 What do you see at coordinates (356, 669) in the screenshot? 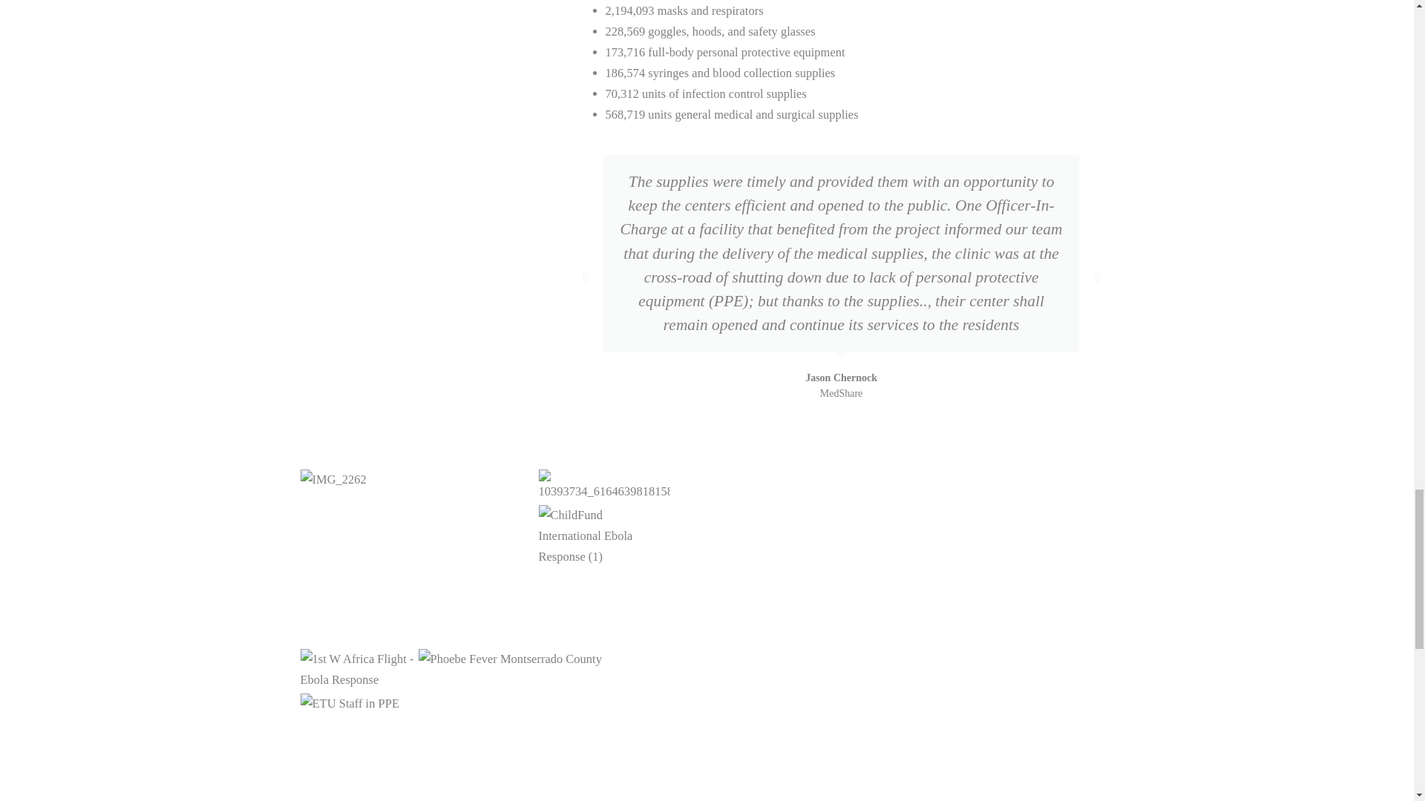
I see `1st W Africa Flight - Ebola Response` at bounding box center [356, 669].